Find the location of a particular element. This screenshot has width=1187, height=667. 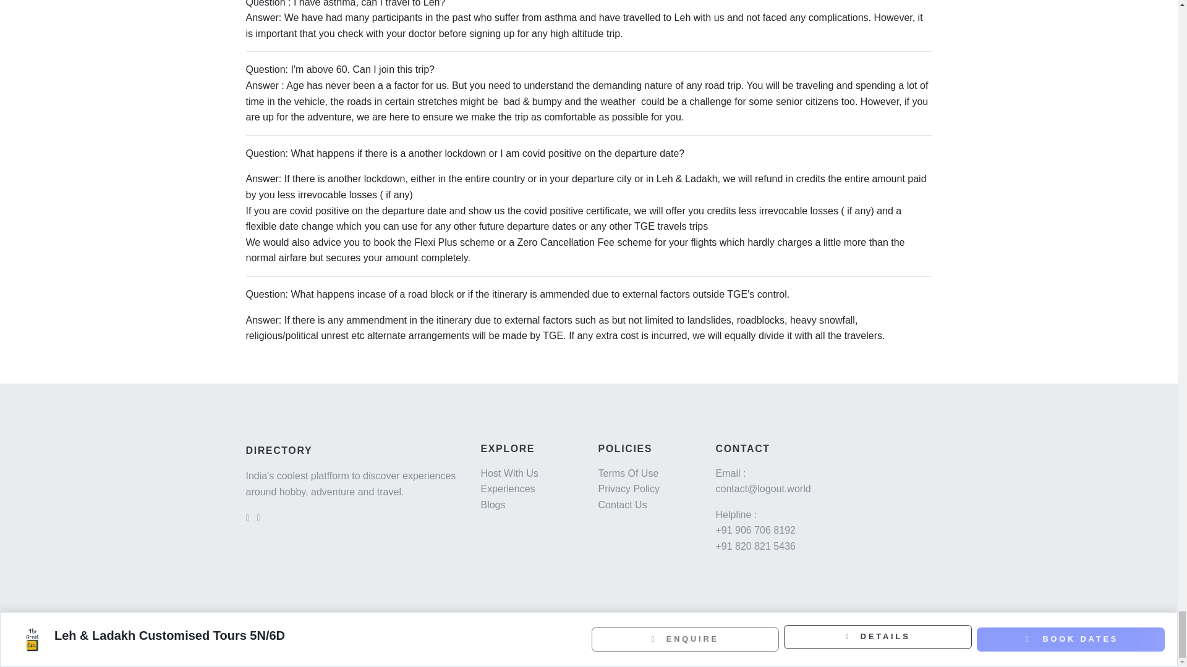

Contact Us is located at coordinates (622, 505).